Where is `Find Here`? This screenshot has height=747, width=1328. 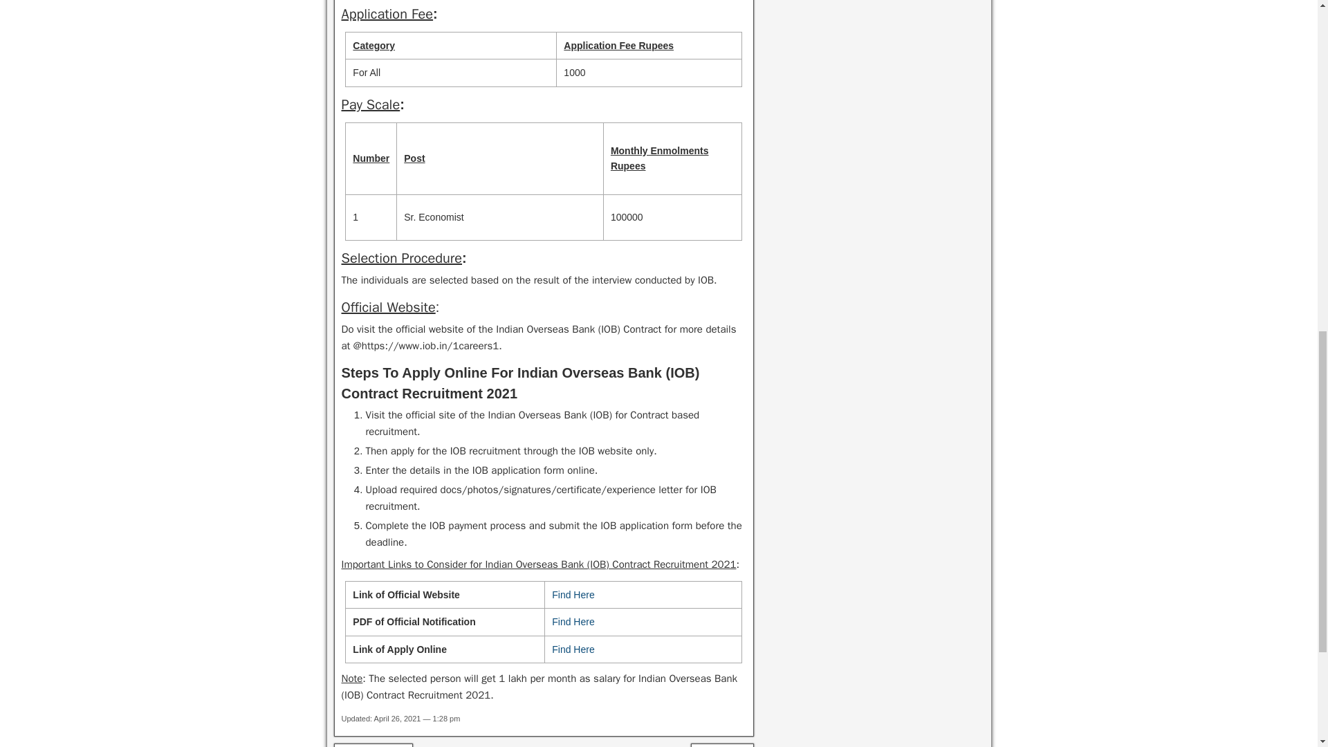
Find Here is located at coordinates (573, 595).